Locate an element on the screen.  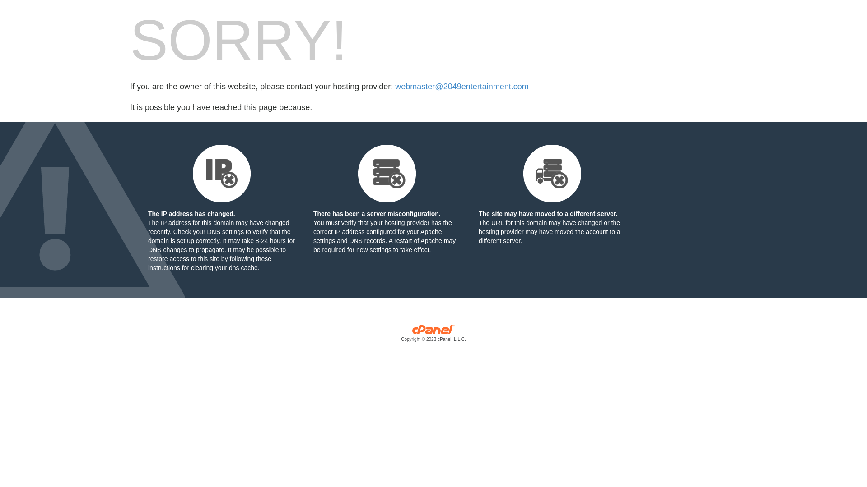
following these instructions is located at coordinates (210, 263).